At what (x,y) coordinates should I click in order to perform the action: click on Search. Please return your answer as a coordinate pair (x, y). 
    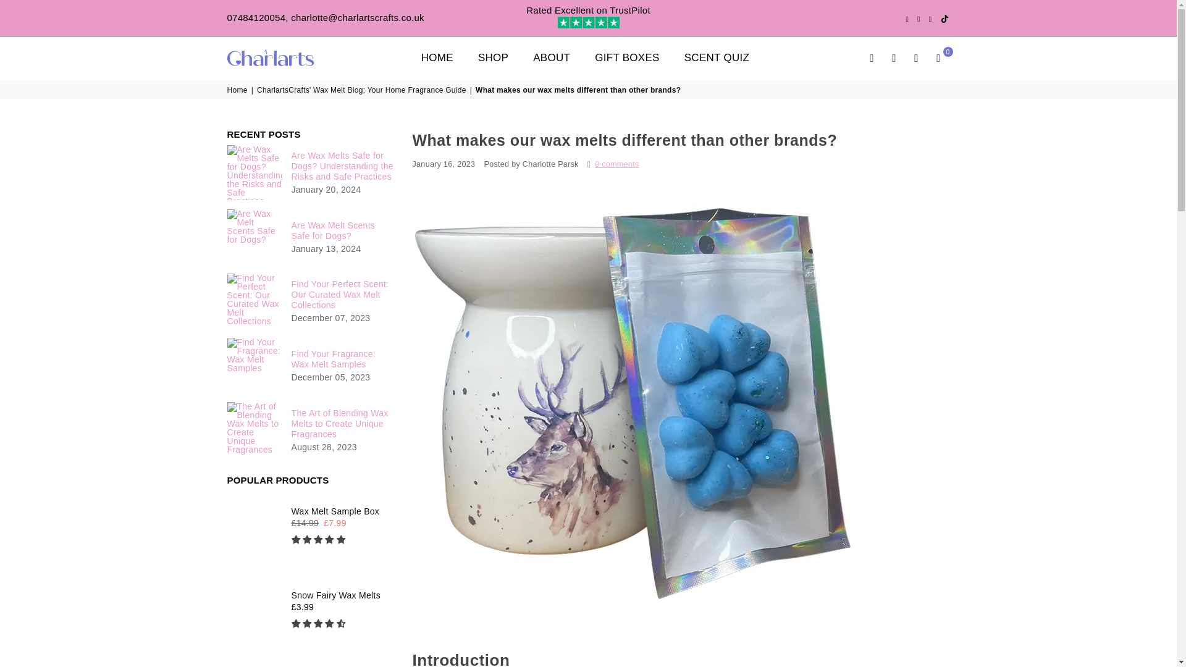
    Looking at the image, I should click on (872, 58).